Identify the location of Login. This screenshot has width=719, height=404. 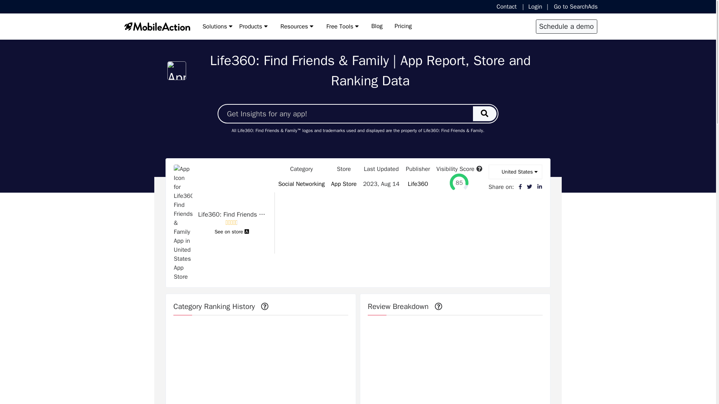
(535, 7).